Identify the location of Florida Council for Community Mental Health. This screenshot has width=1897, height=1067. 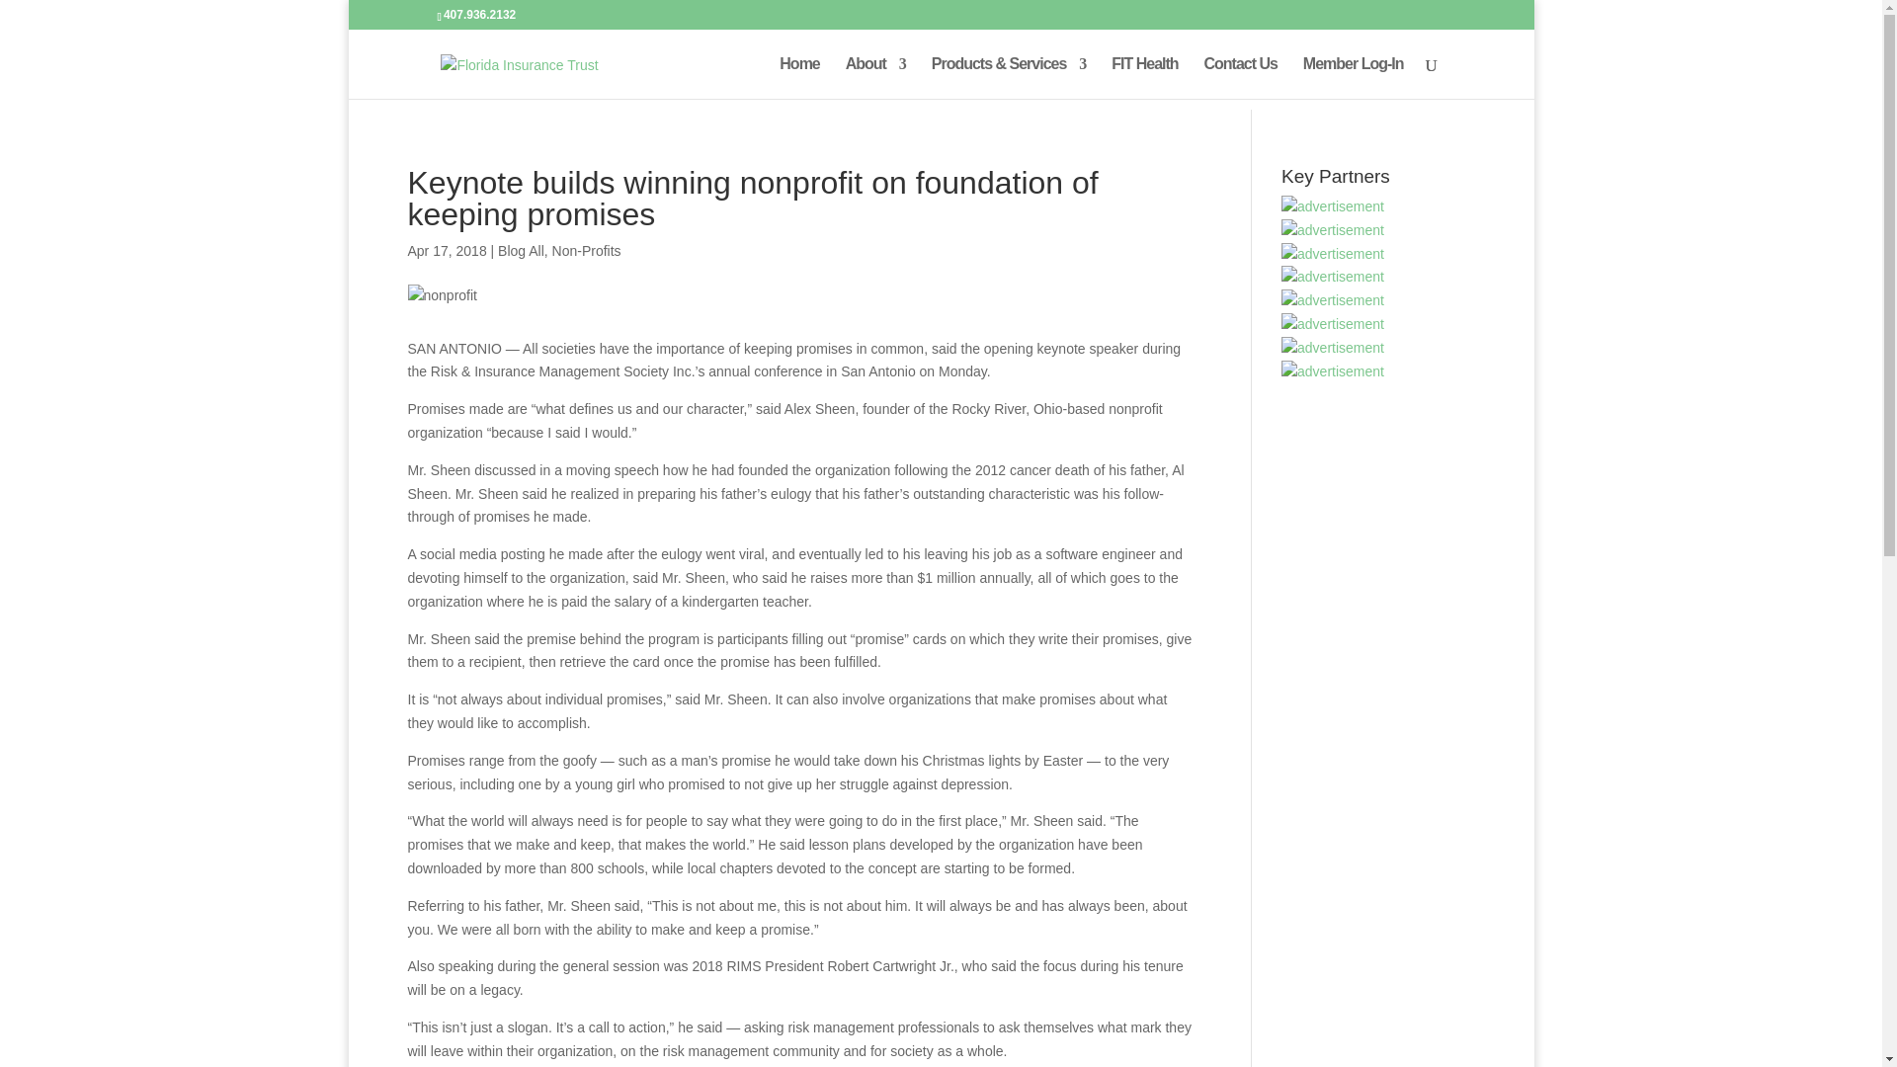
(1333, 277).